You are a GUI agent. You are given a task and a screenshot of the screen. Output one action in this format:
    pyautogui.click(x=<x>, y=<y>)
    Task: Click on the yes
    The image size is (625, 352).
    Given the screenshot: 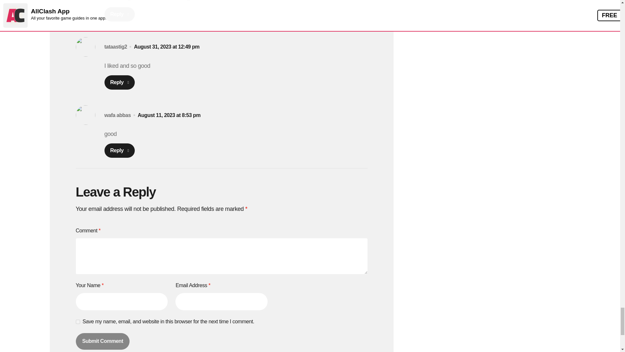 What is the action you would take?
    pyautogui.click(x=77, y=321)
    